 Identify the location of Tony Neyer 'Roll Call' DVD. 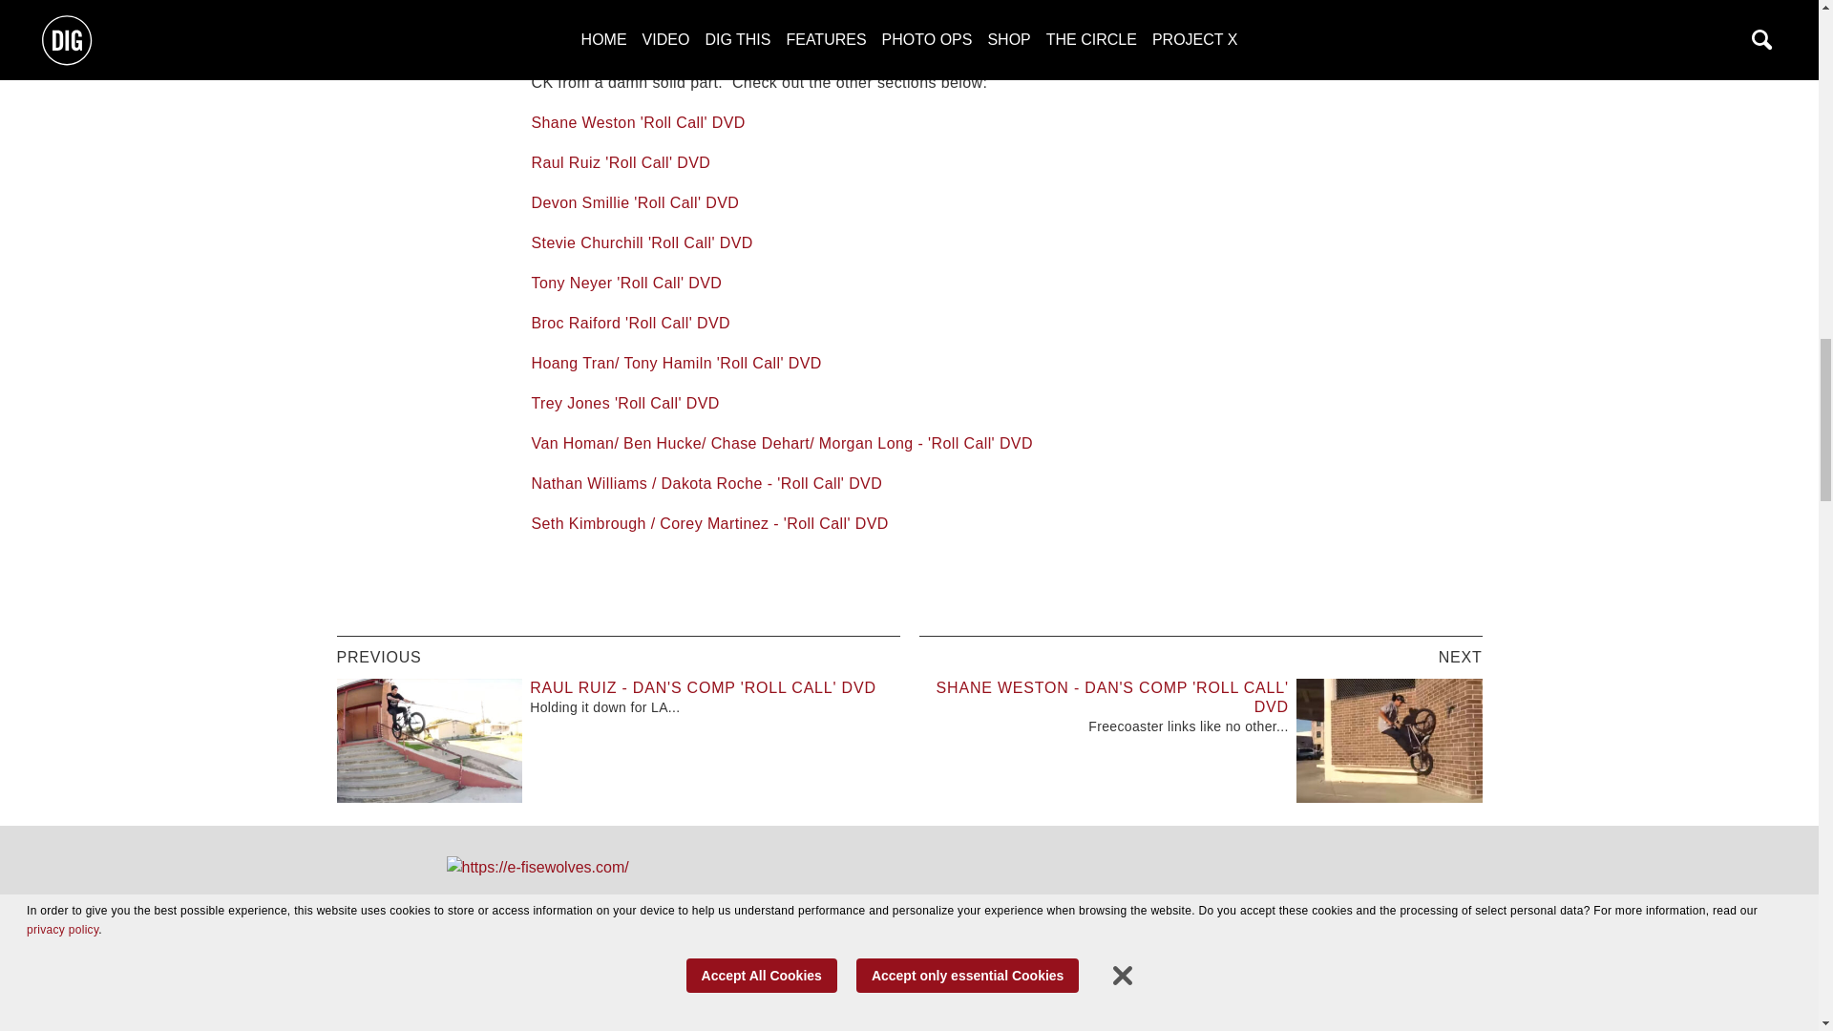
(626, 283).